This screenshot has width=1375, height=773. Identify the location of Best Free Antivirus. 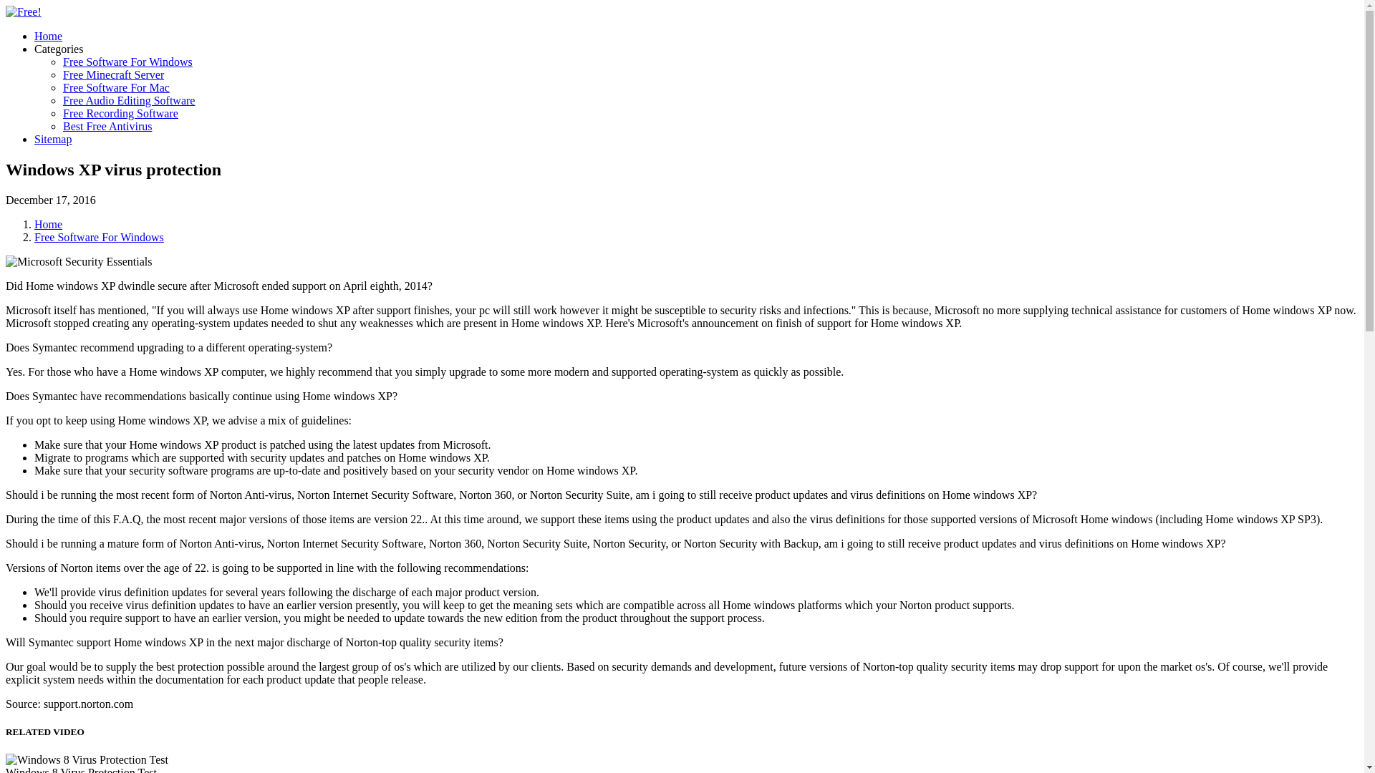
(107, 126).